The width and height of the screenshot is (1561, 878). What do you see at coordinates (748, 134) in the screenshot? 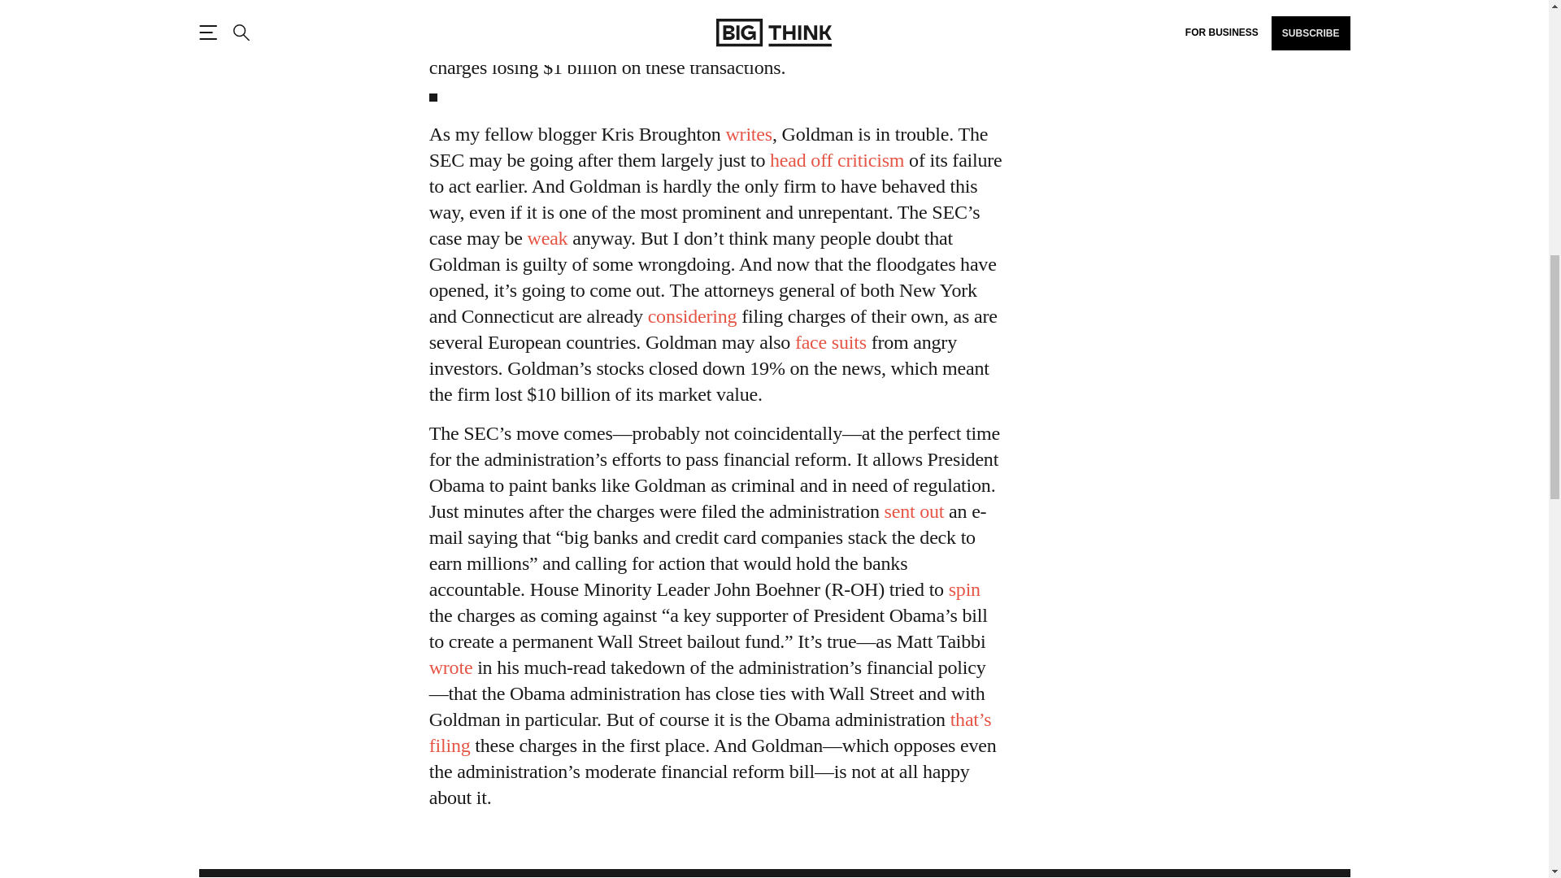
I see `writes` at bounding box center [748, 134].